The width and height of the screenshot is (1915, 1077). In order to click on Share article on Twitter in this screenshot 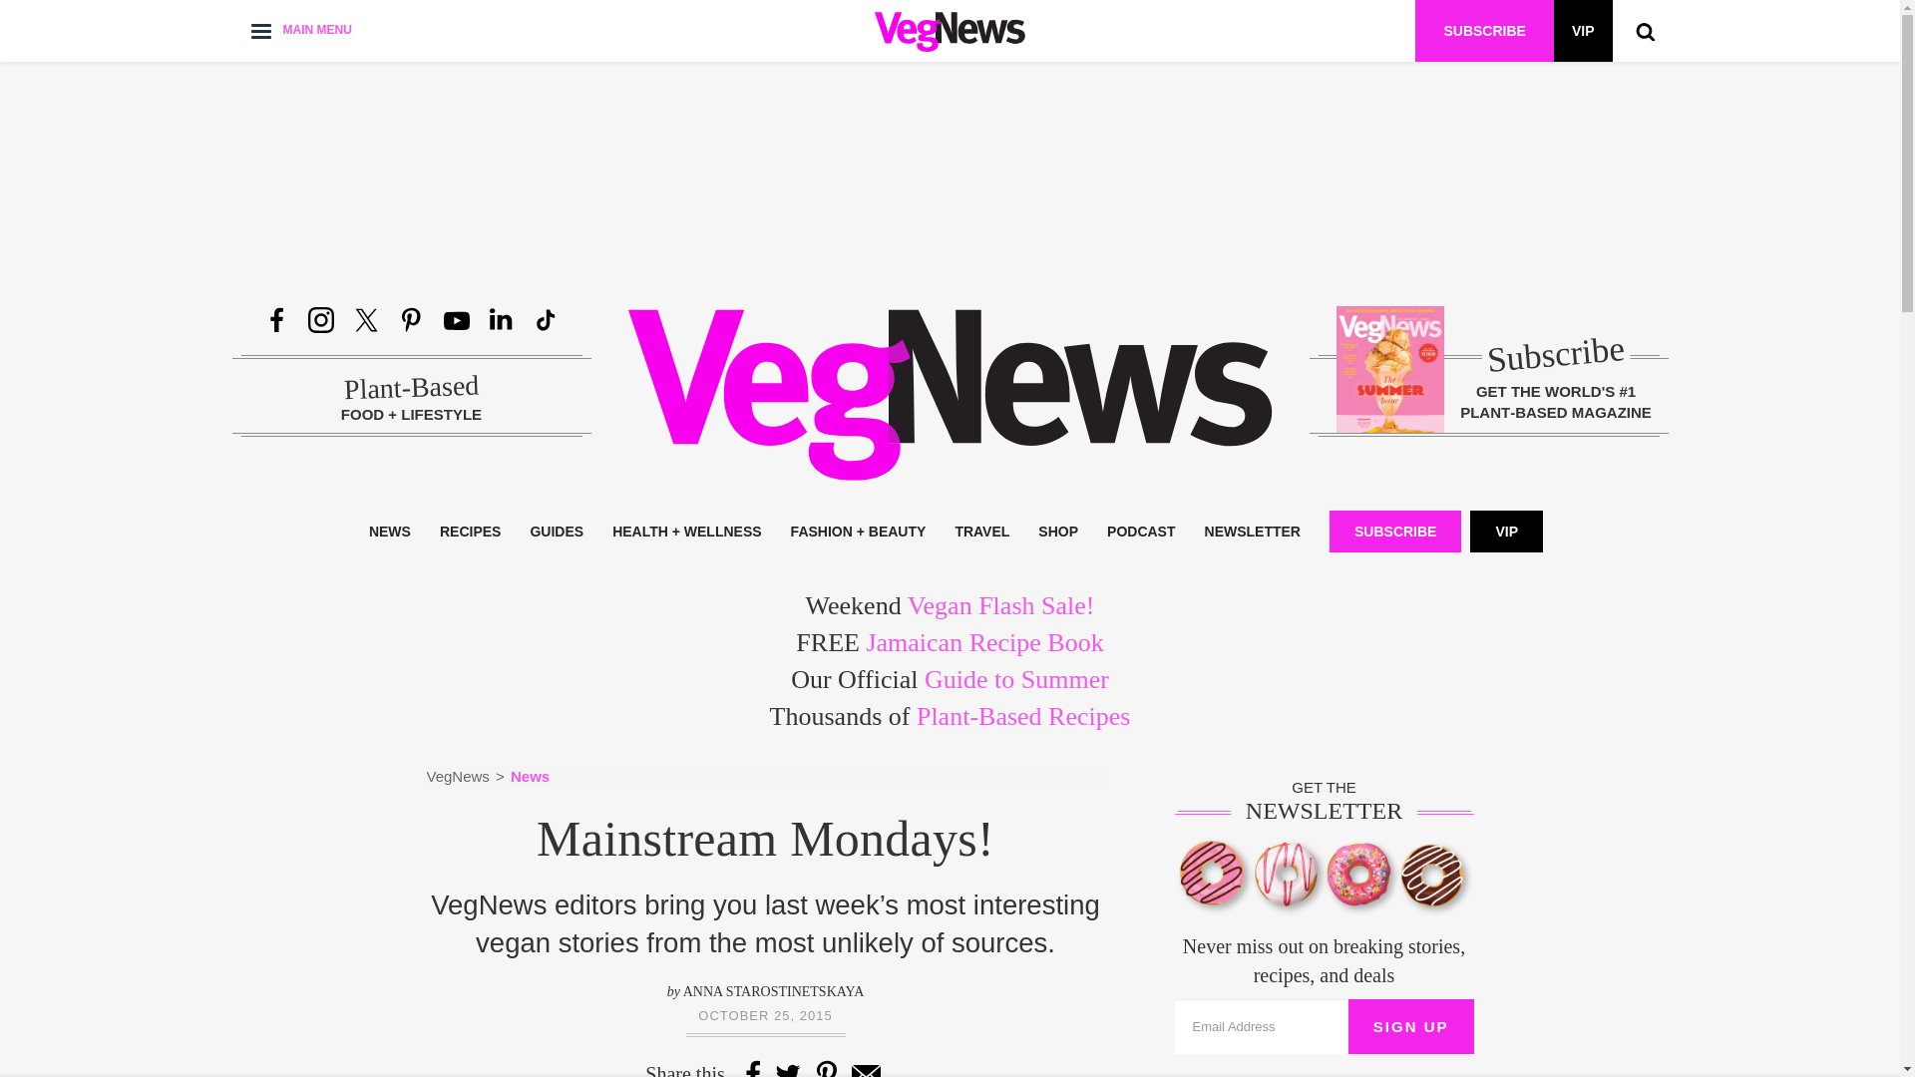, I will do `click(788, 1068)`.